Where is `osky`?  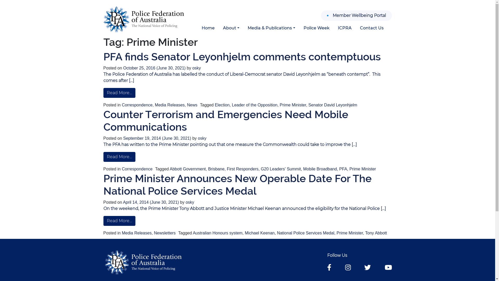 osky is located at coordinates (196, 68).